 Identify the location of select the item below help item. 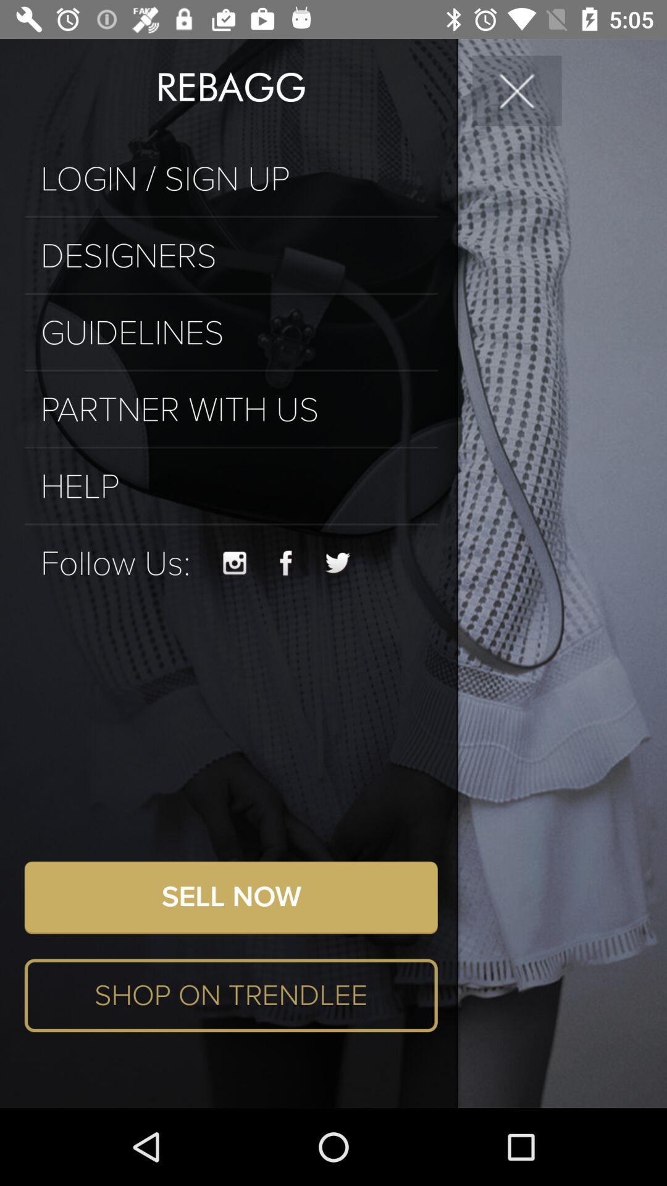
(231, 524).